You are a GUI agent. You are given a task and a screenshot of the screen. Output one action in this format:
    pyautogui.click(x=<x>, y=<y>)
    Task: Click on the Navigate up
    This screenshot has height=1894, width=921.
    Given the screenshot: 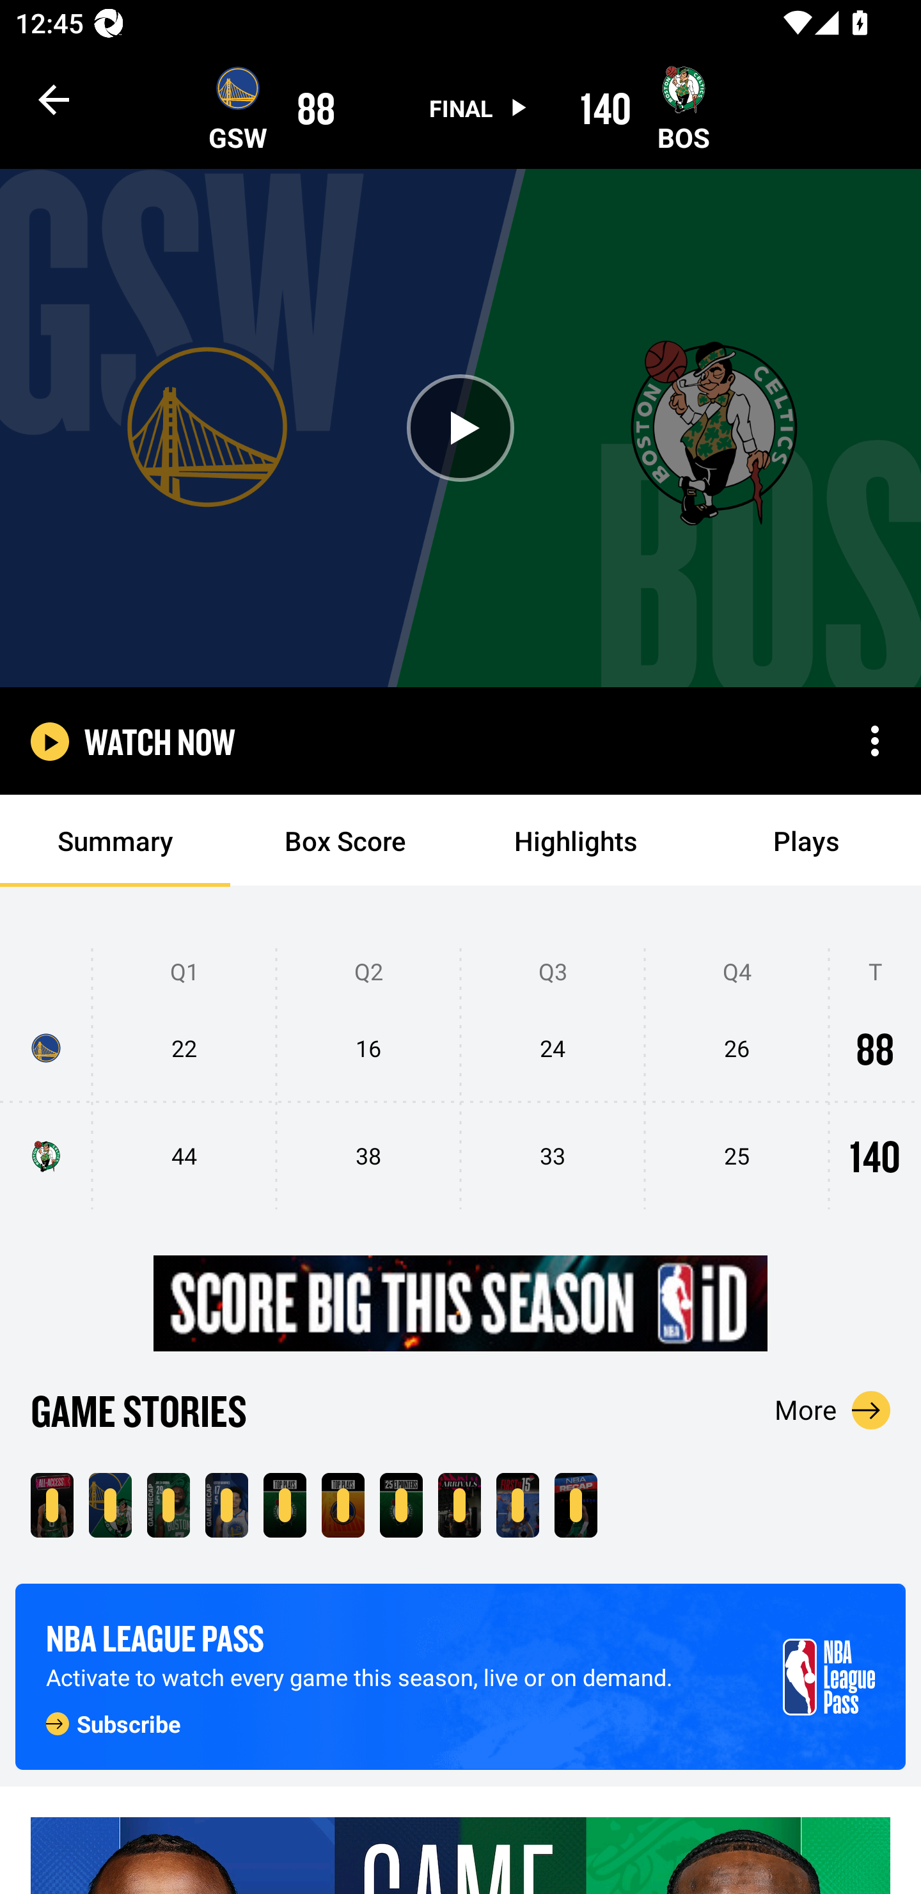 What is the action you would take?
    pyautogui.click(x=54, y=99)
    